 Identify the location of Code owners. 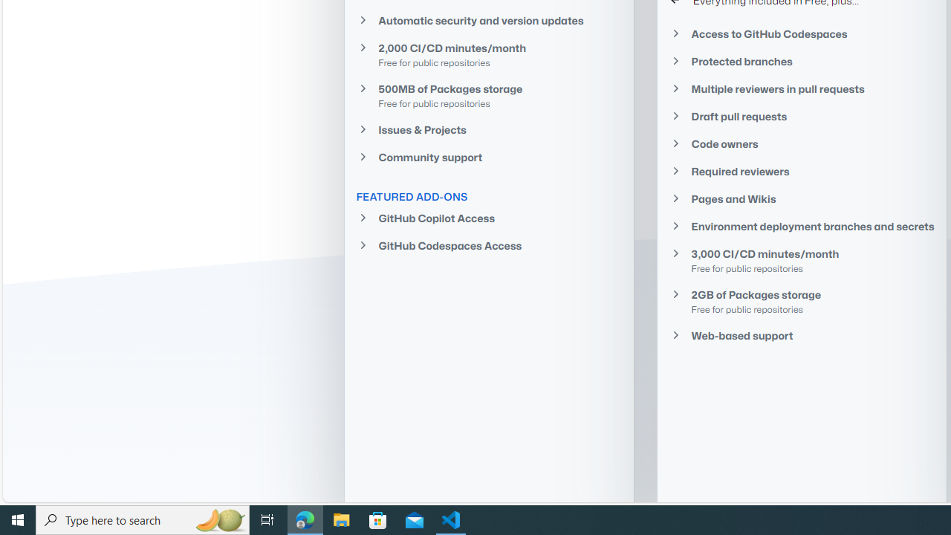
(802, 144).